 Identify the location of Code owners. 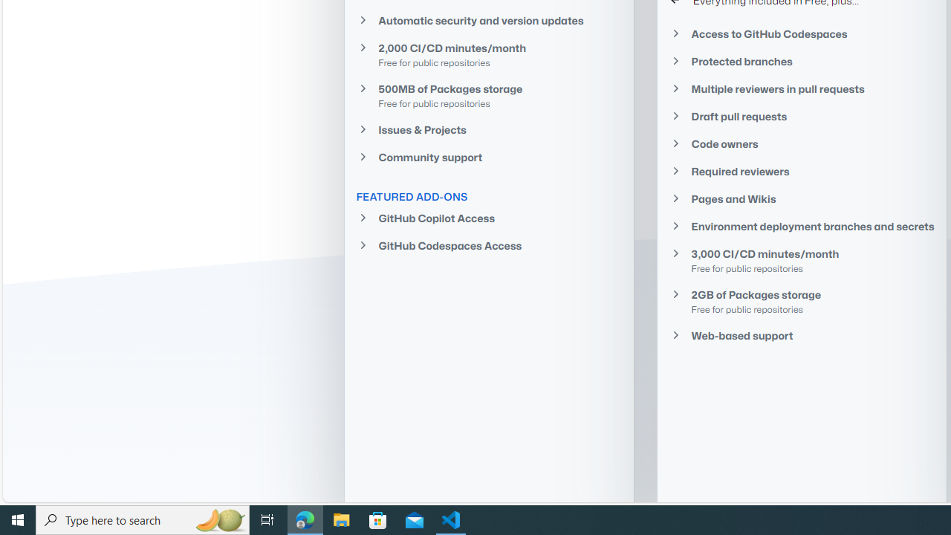
(802, 144).